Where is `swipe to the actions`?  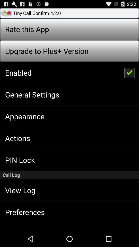 swipe to the actions is located at coordinates (18, 138).